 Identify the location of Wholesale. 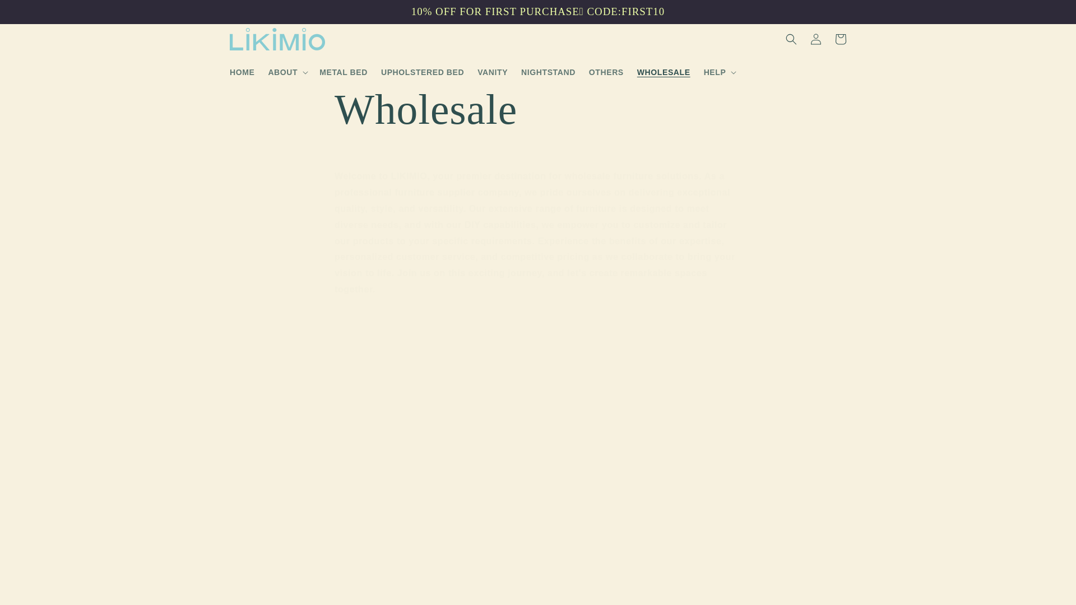
(538, 109).